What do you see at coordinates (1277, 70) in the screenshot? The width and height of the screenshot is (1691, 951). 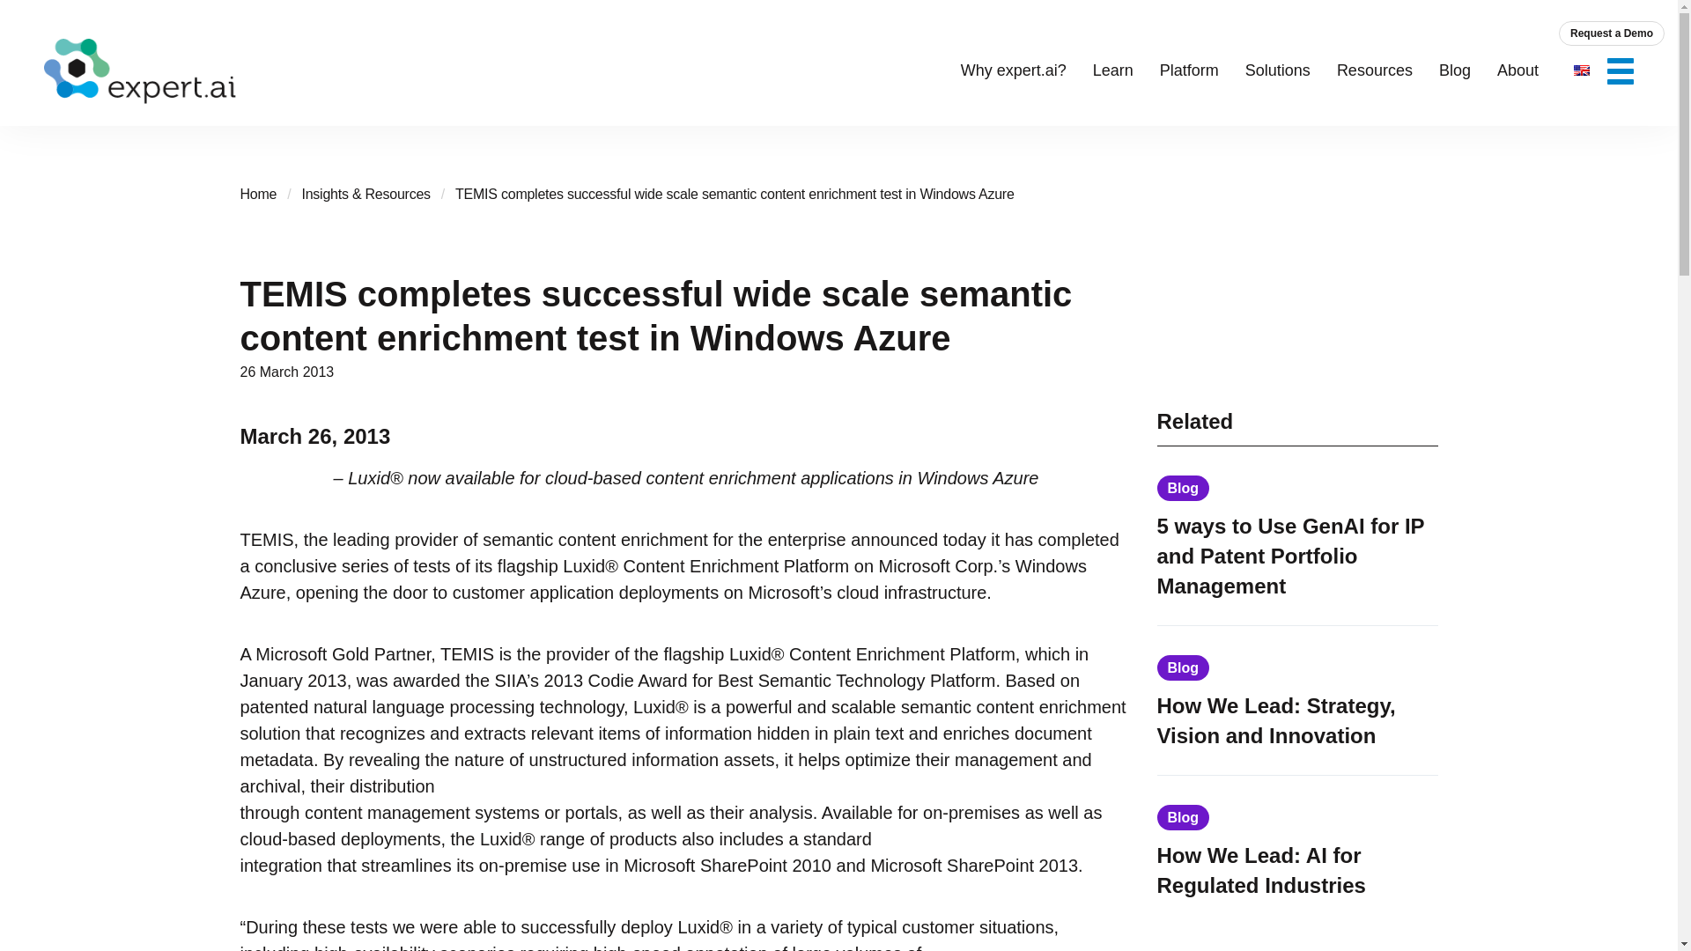 I see `Solutions` at bounding box center [1277, 70].